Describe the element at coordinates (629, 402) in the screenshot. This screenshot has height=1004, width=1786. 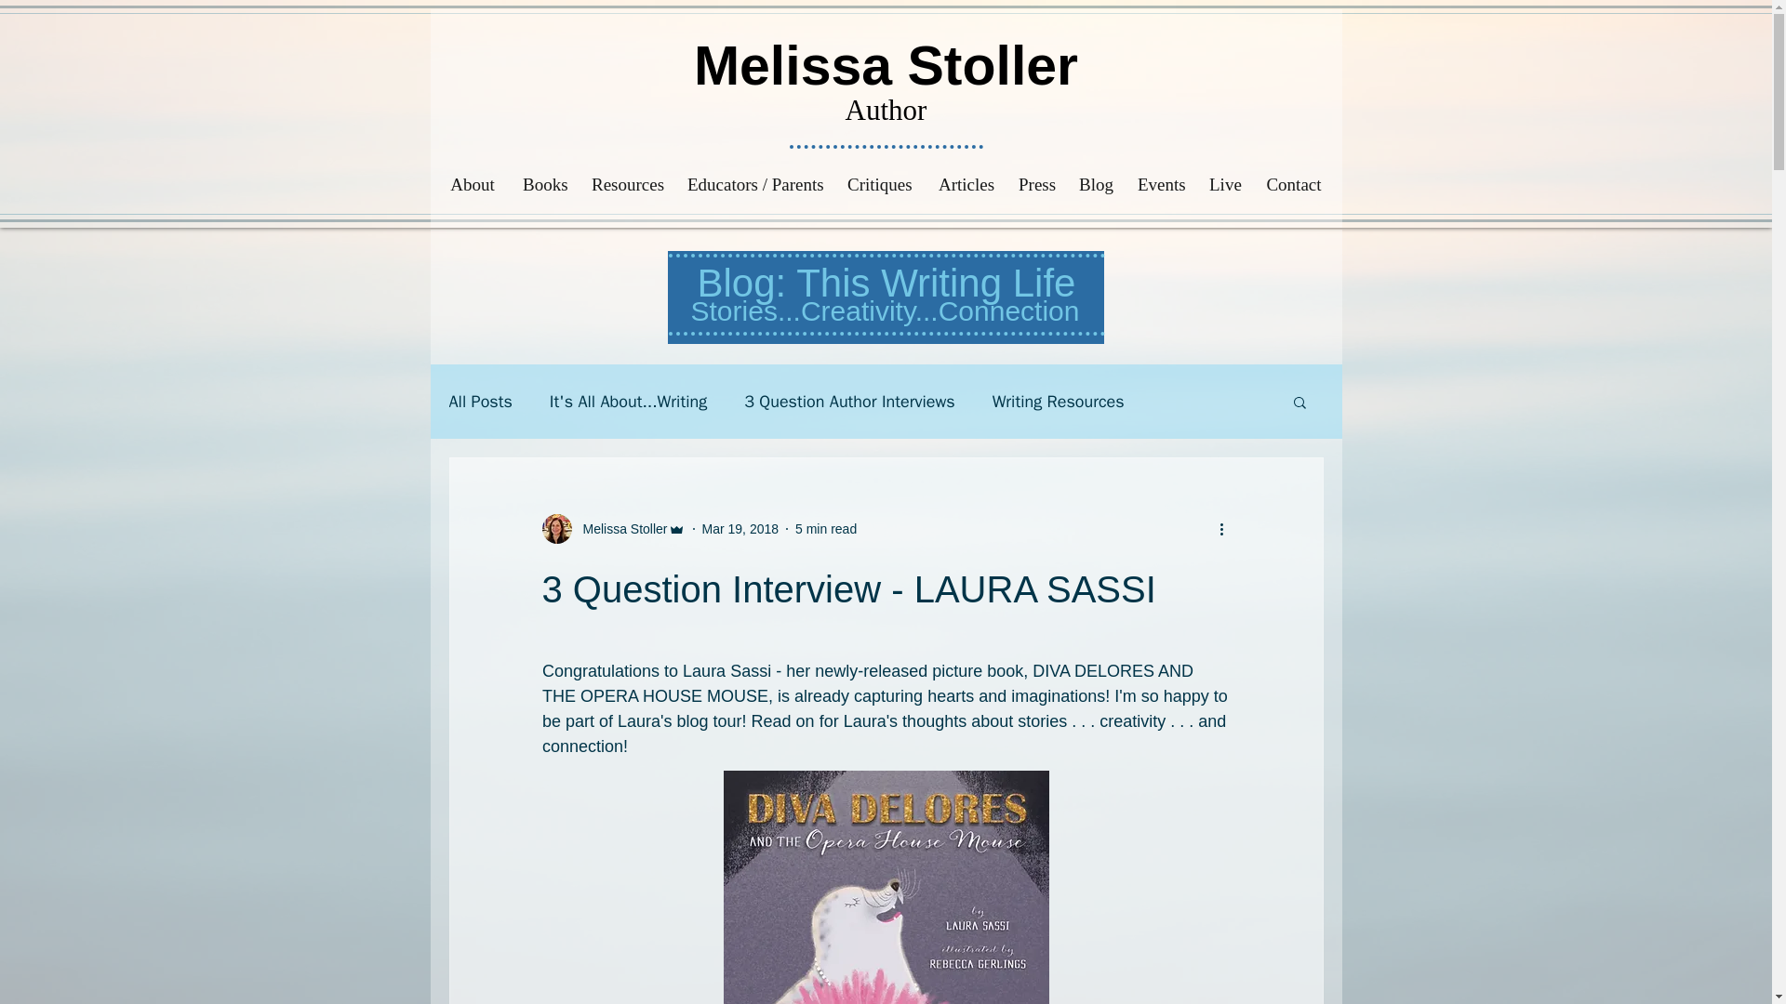
I see `It's All About...Writing` at that location.